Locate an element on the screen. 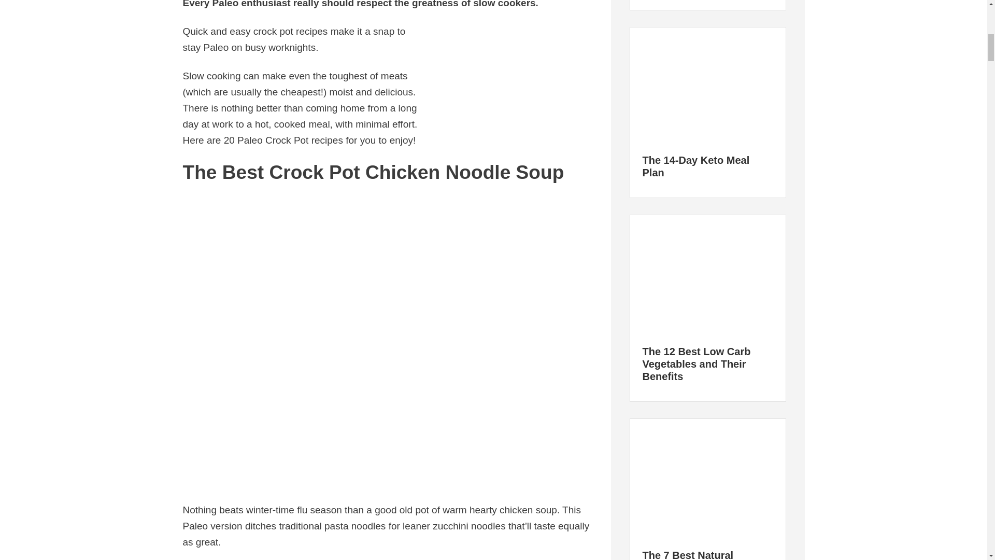 This screenshot has width=995, height=560. The 7 Best Natural Substitutes for White Sugar is located at coordinates (707, 479).